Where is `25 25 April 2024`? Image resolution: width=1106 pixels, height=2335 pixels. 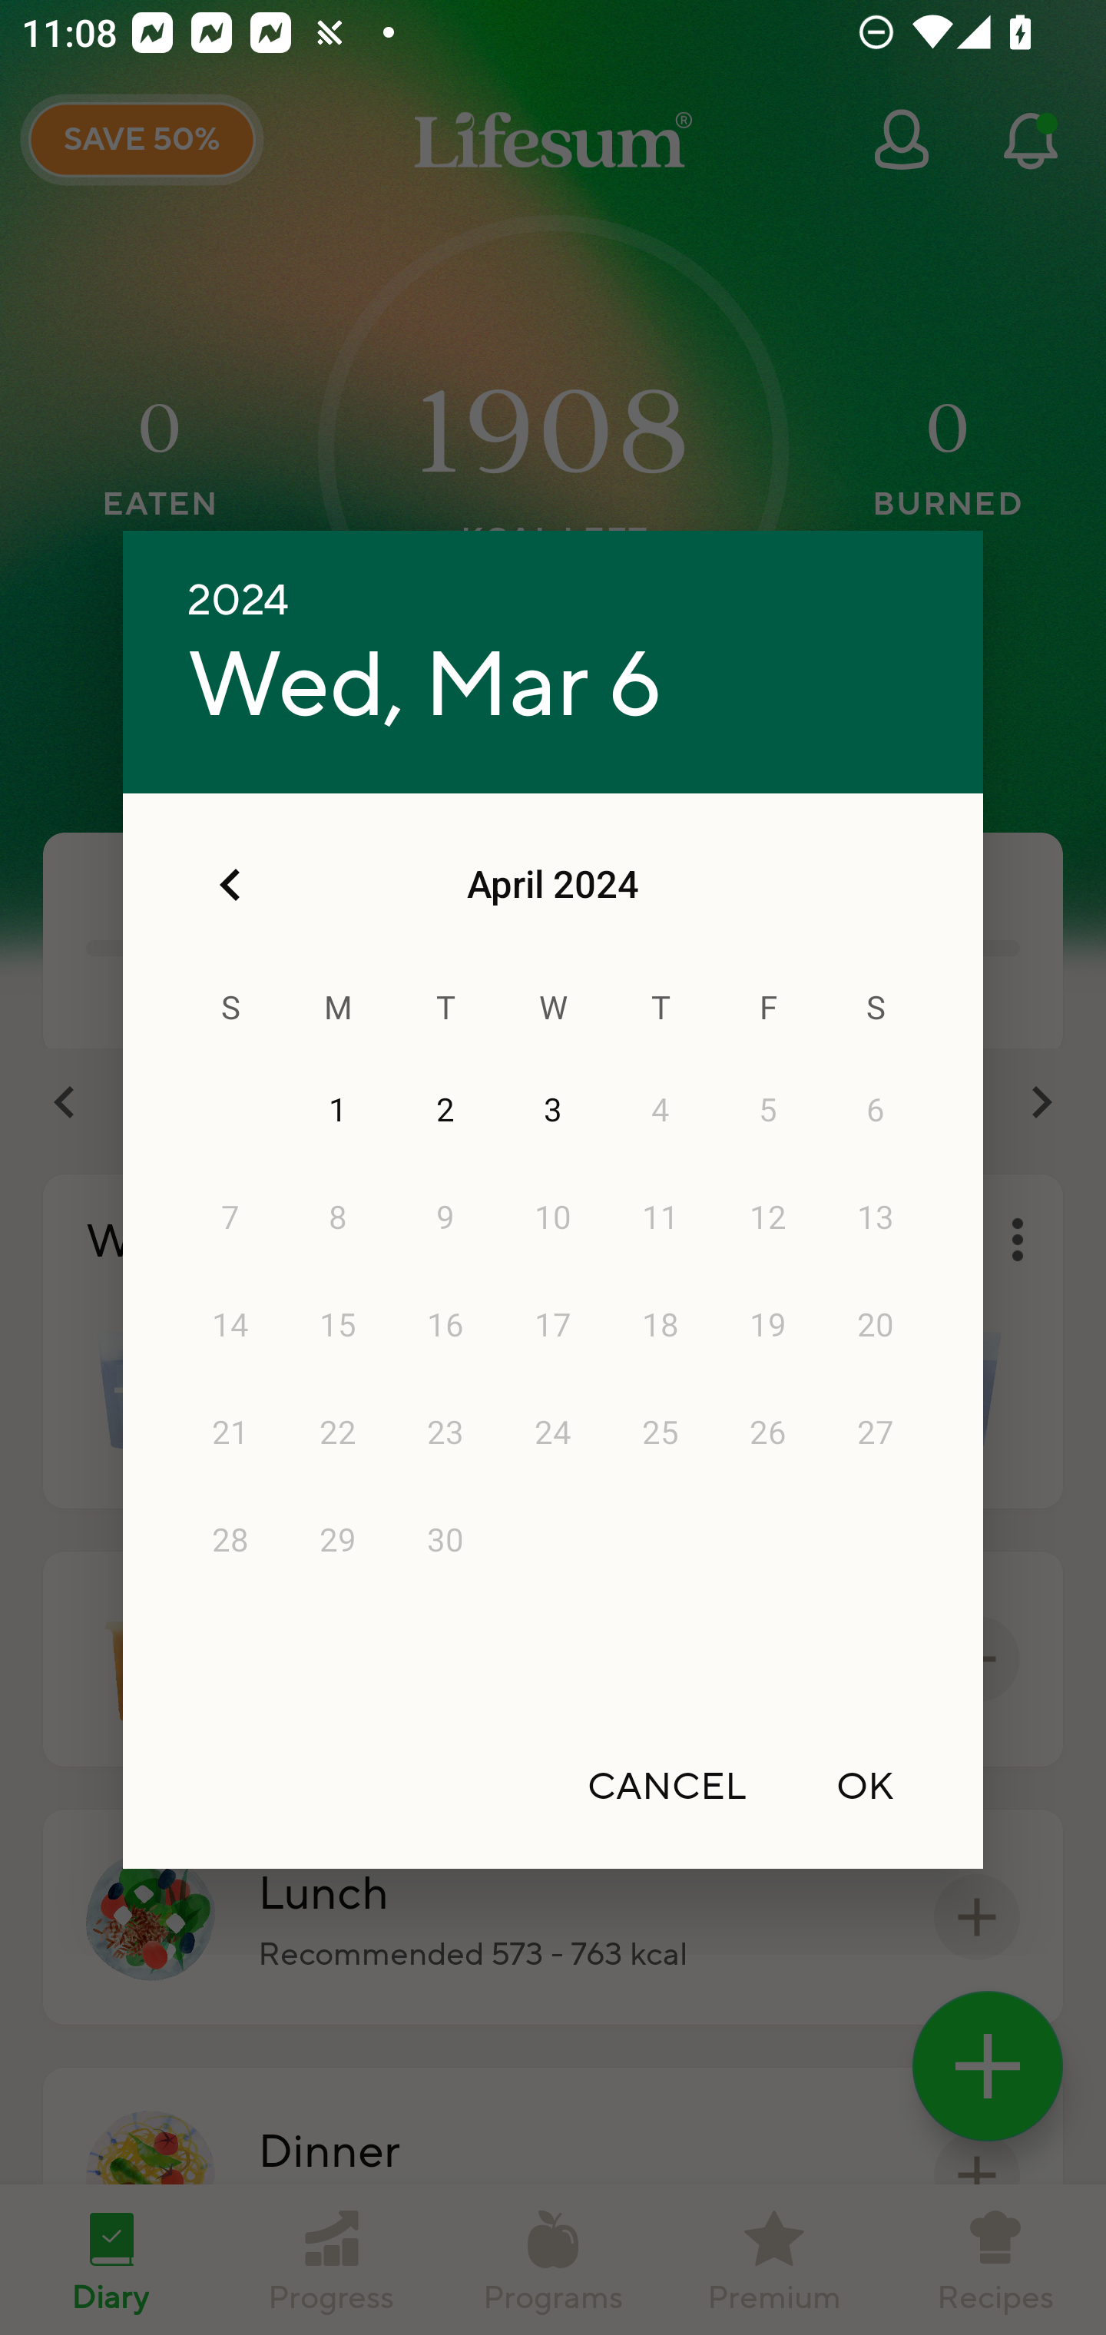 25 25 April 2024 is located at coordinates (661, 1433).